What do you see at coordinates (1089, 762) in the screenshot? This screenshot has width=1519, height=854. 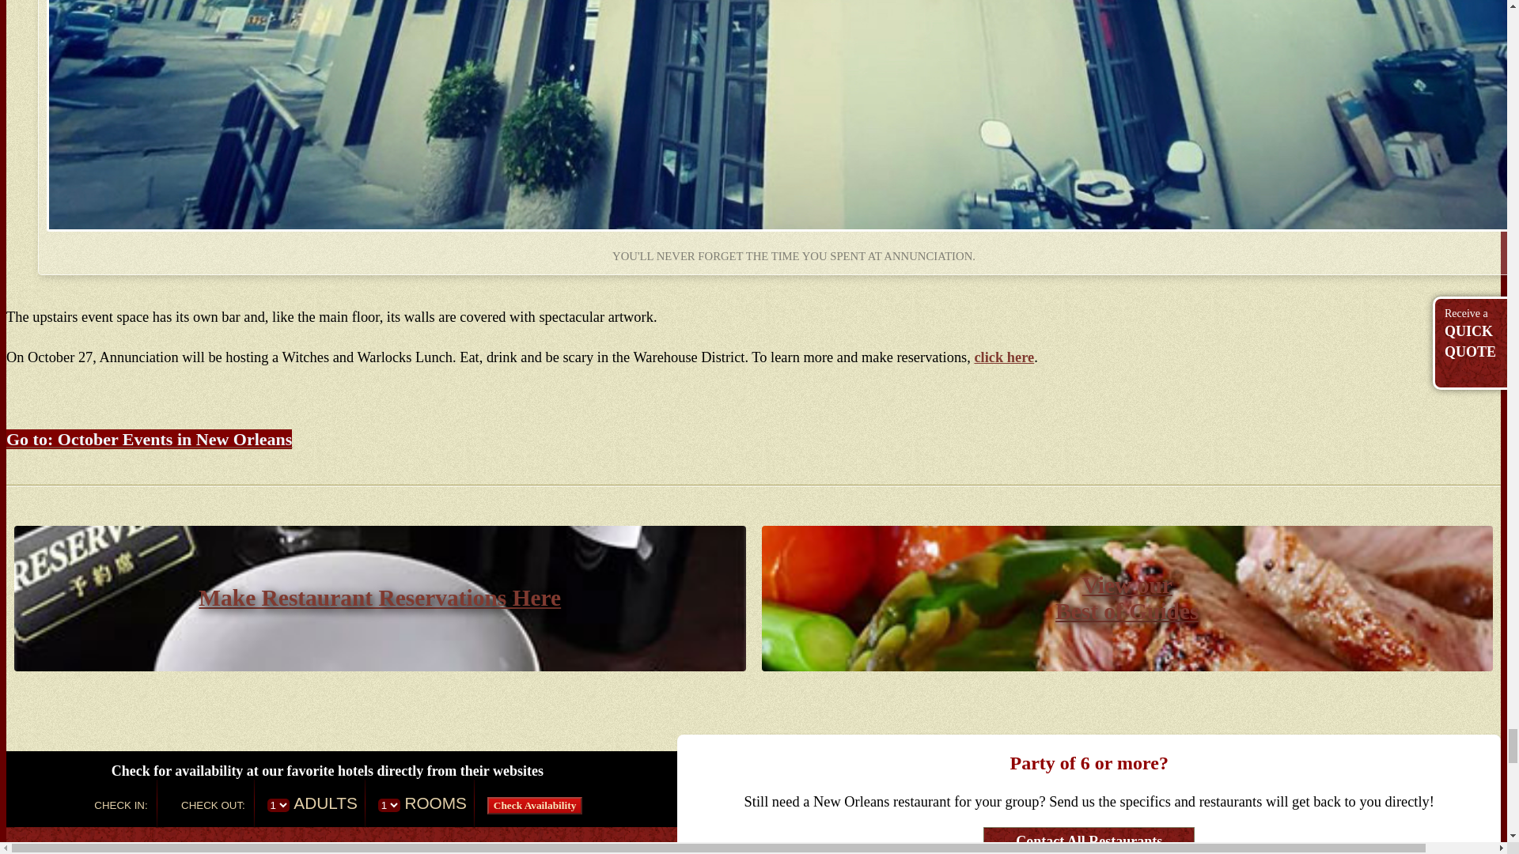 I see `Contact All Restaurants` at bounding box center [1089, 762].